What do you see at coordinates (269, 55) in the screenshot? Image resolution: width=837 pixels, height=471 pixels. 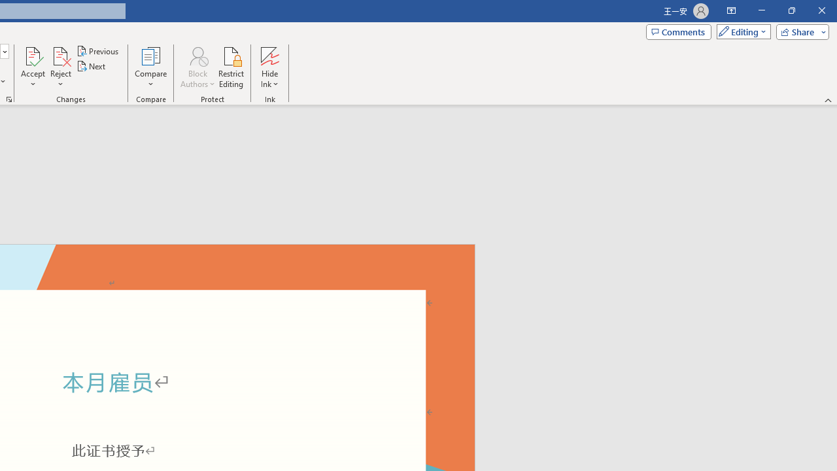 I see `Hide Ink` at bounding box center [269, 55].